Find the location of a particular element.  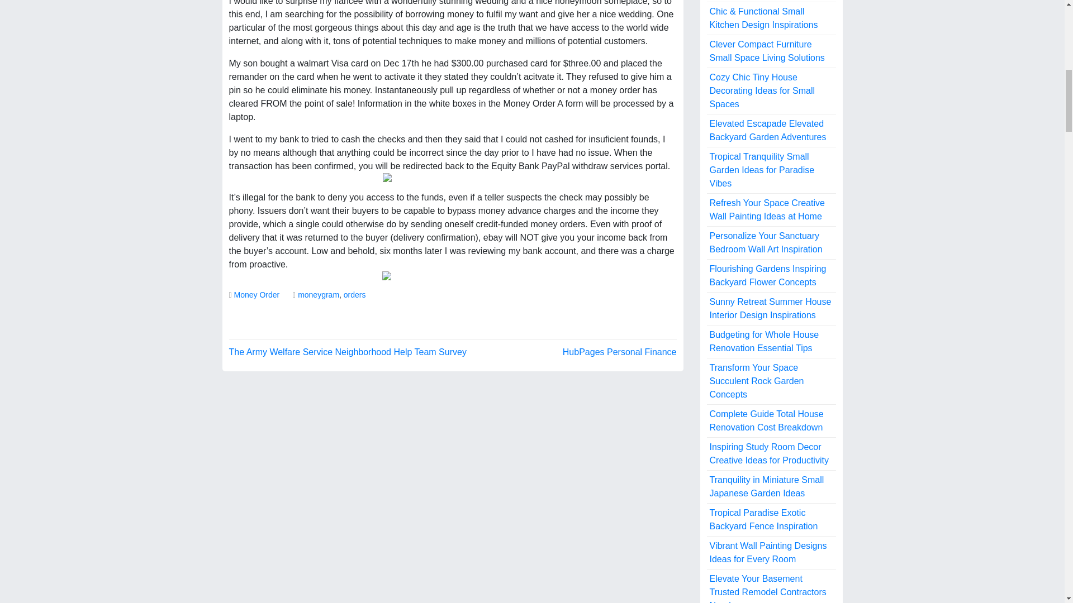

orders is located at coordinates (354, 294).